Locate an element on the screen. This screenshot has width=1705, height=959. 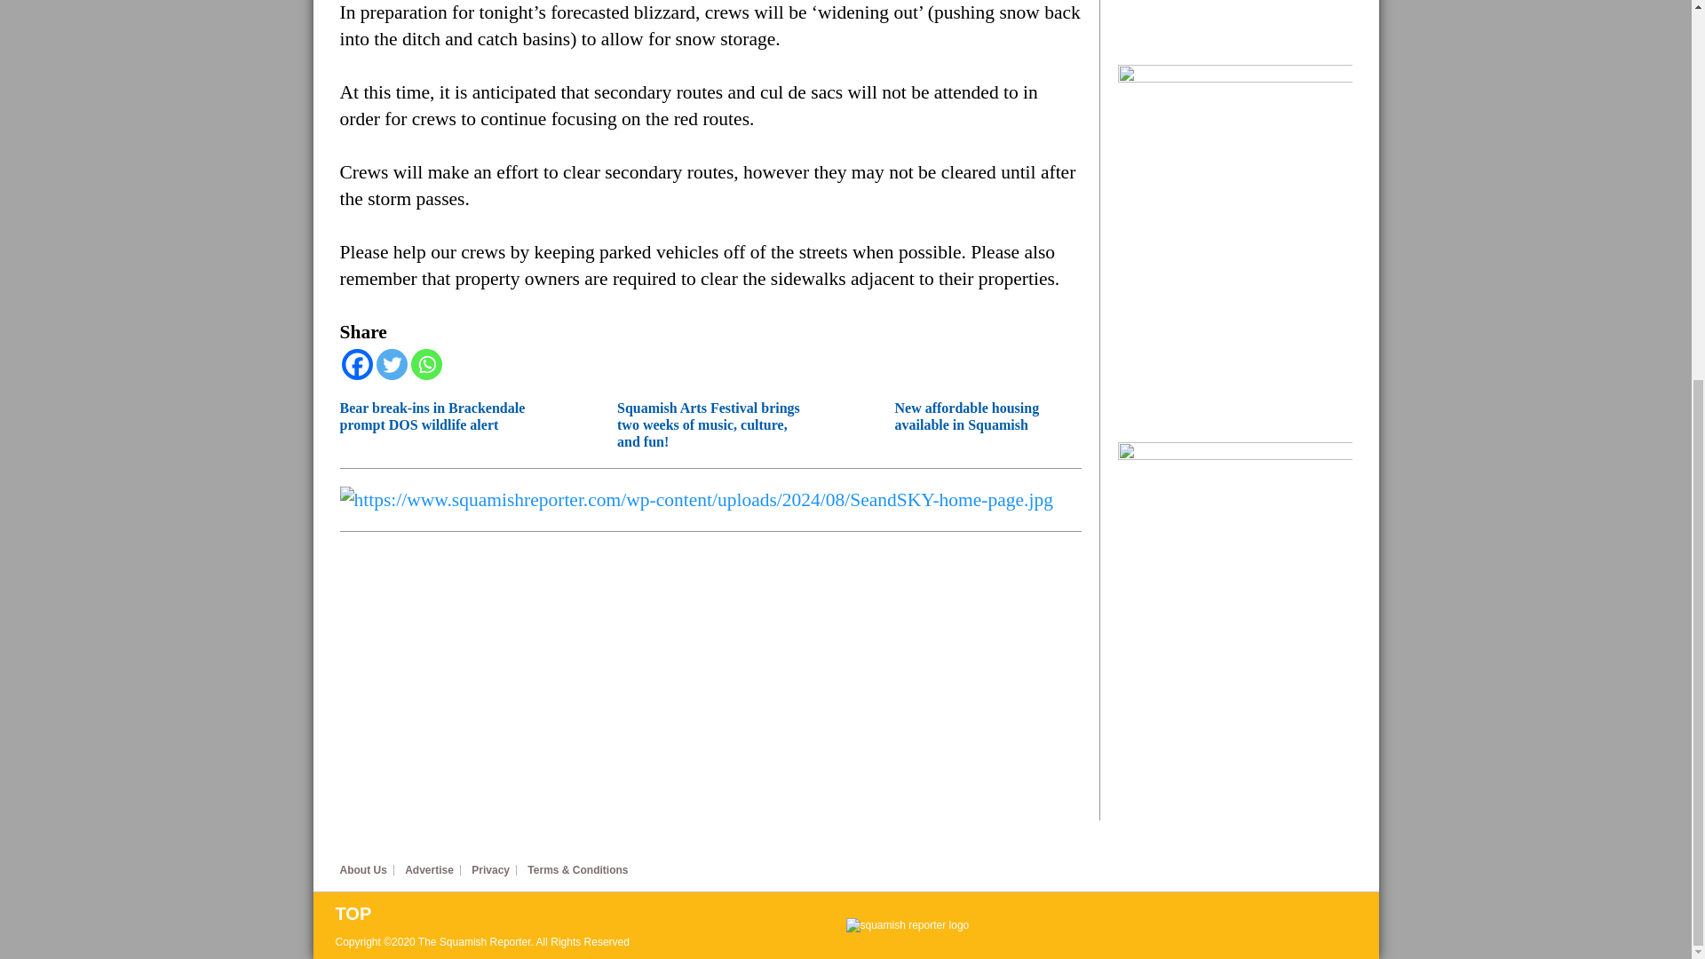
About Us is located at coordinates (366, 870).